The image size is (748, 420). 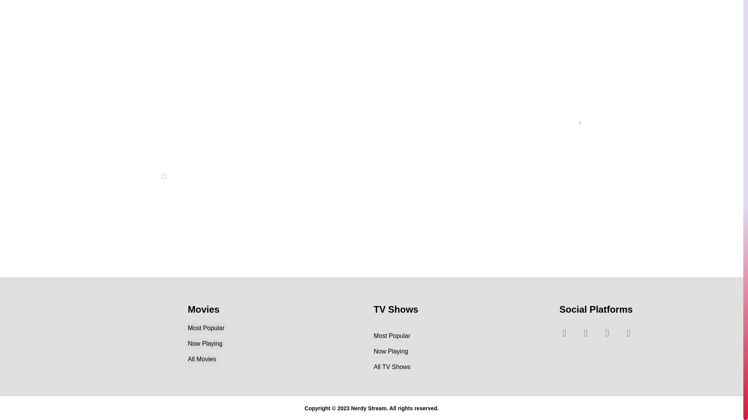 I want to click on Submit, so click(x=183, y=201).